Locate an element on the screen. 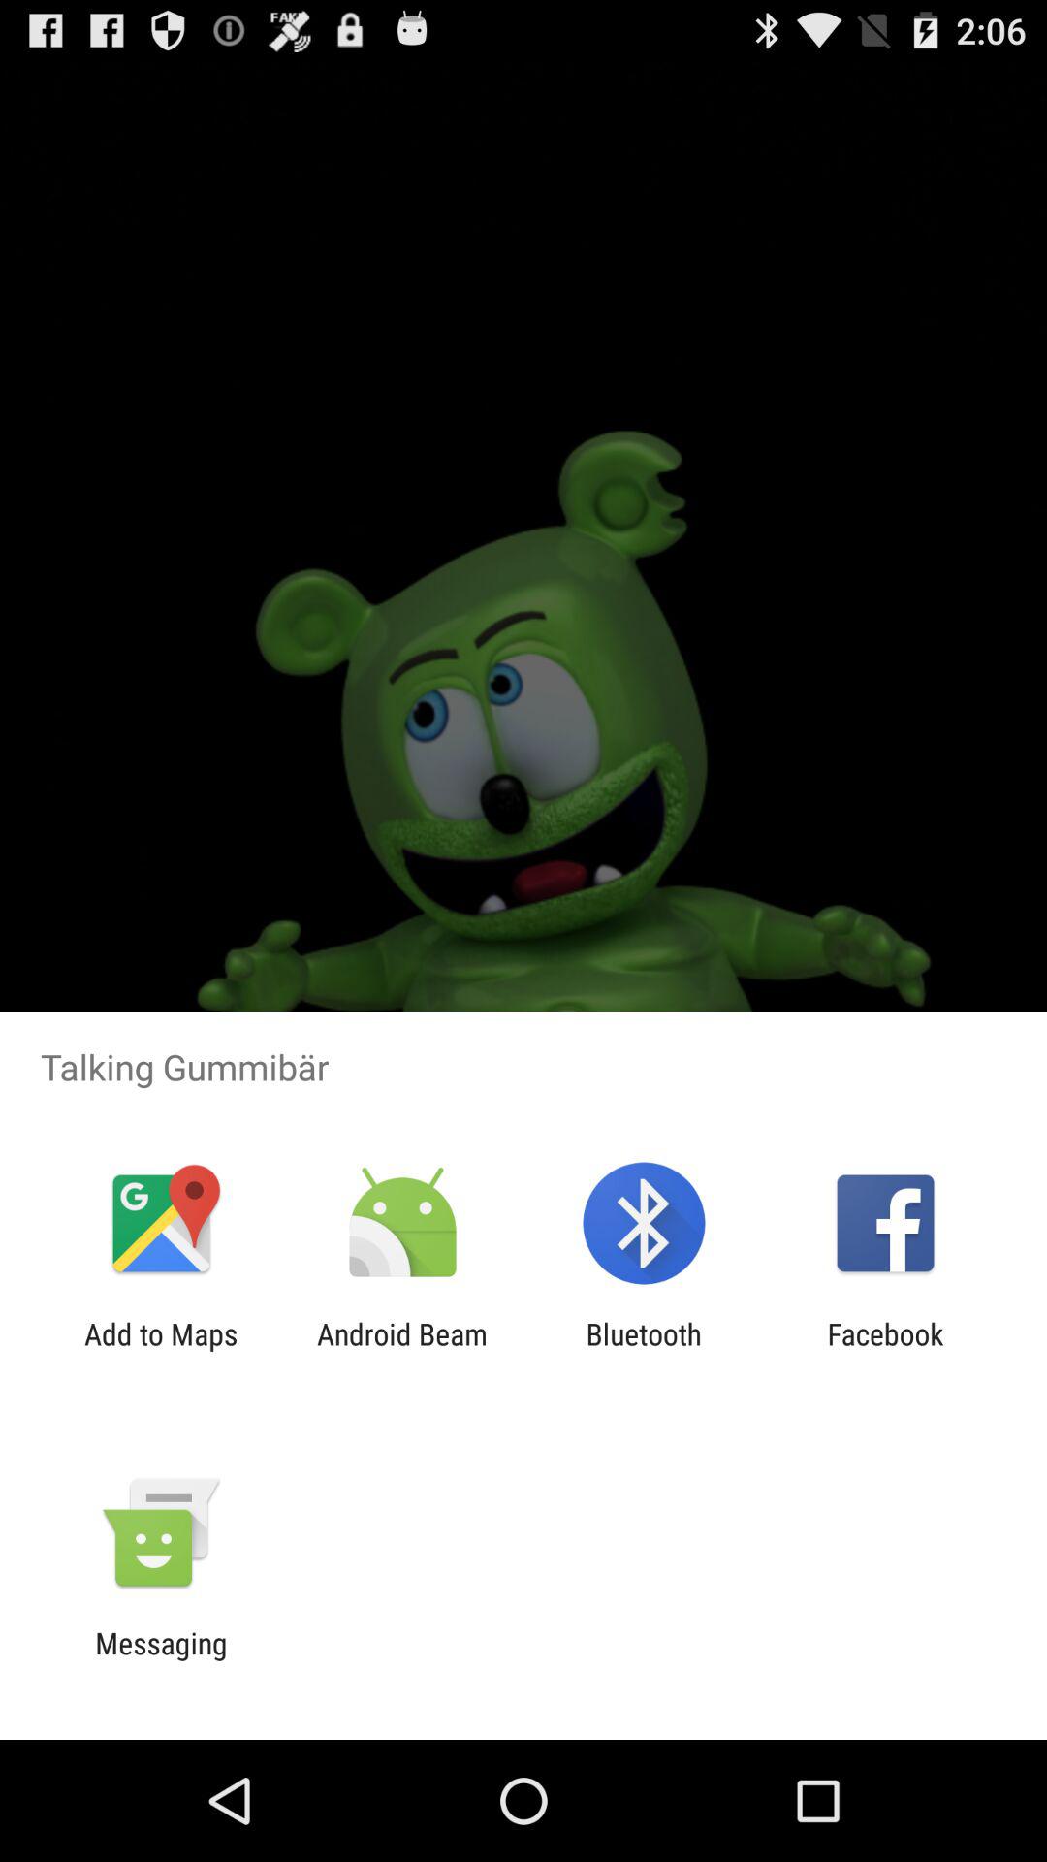 The image size is (1047, 1862). swipe until the add to maps app is located at coordinates (161, 1351).